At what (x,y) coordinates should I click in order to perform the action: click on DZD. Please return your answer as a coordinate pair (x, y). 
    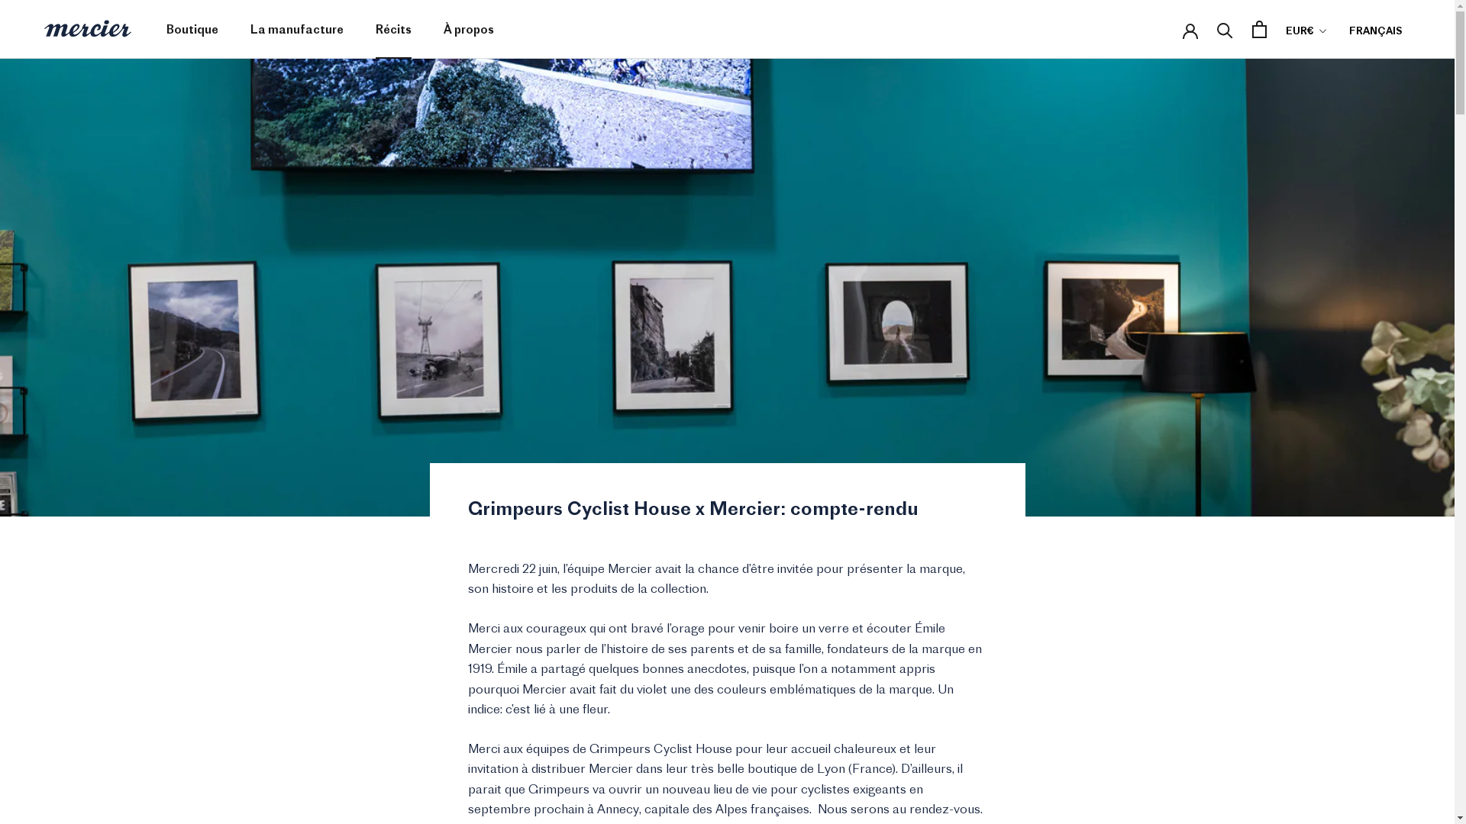
    Looking at the image, I should click on (1333, 594).